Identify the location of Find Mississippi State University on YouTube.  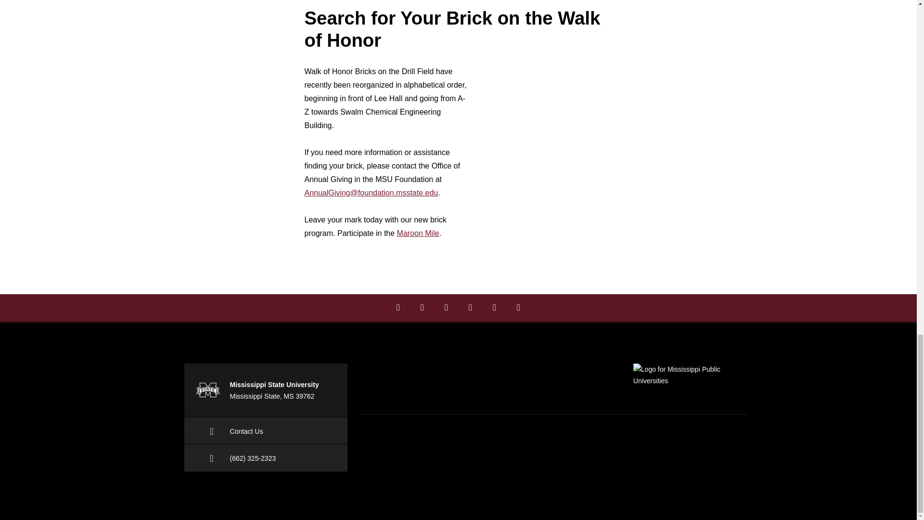
(518, 308).